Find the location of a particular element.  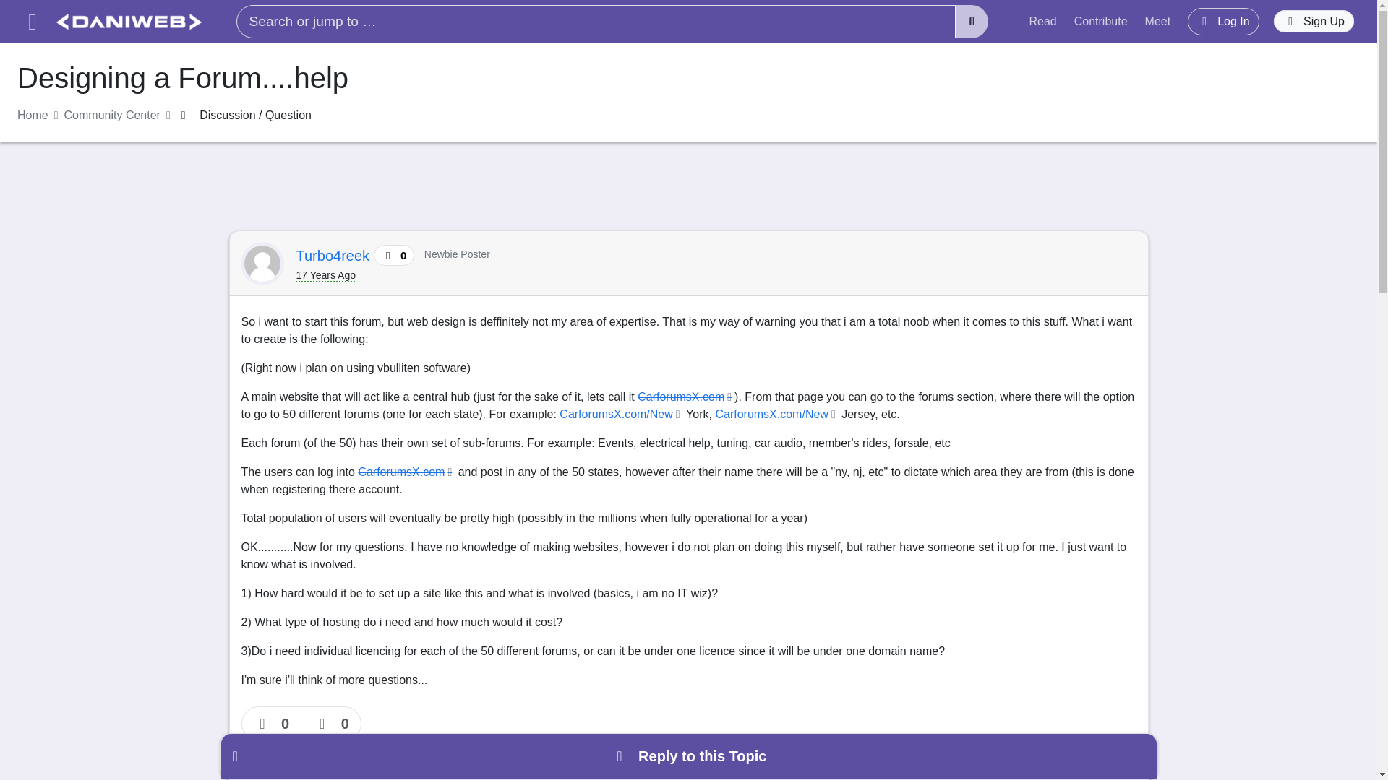

Sign Up is located at coordinates (1314, 22).